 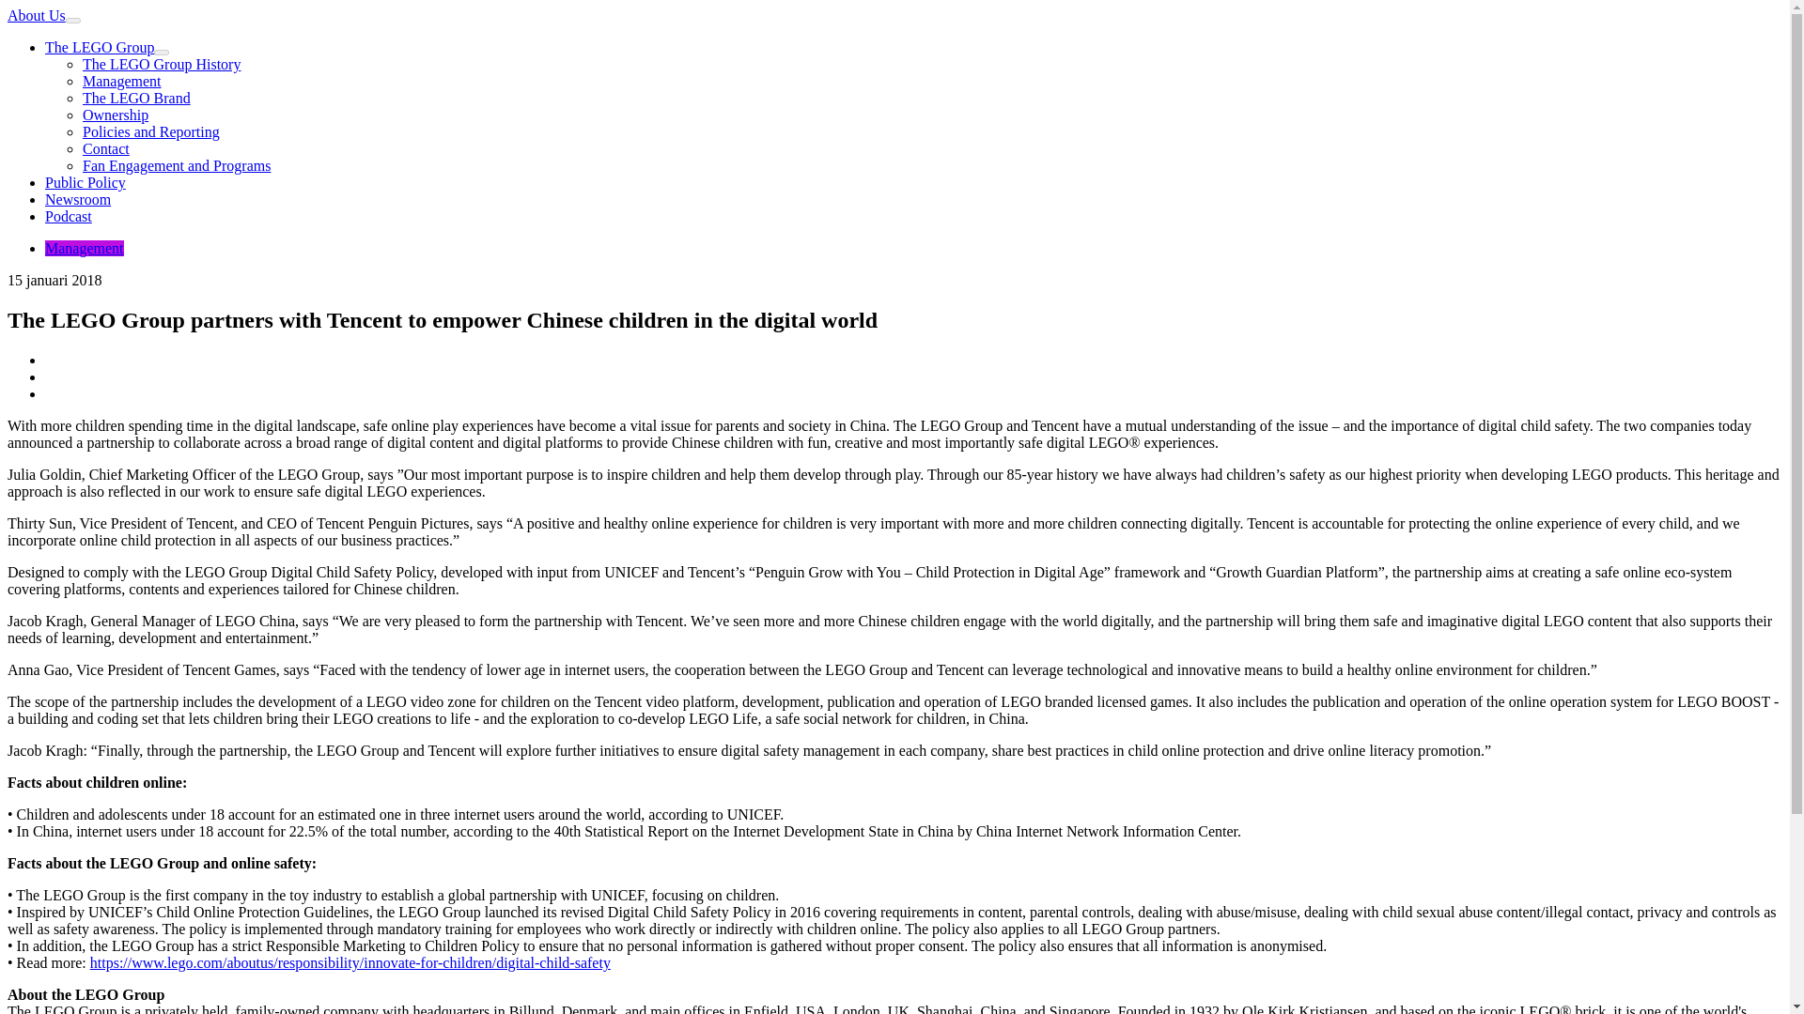 I want to click on About Us, so click(x=36, y=15).